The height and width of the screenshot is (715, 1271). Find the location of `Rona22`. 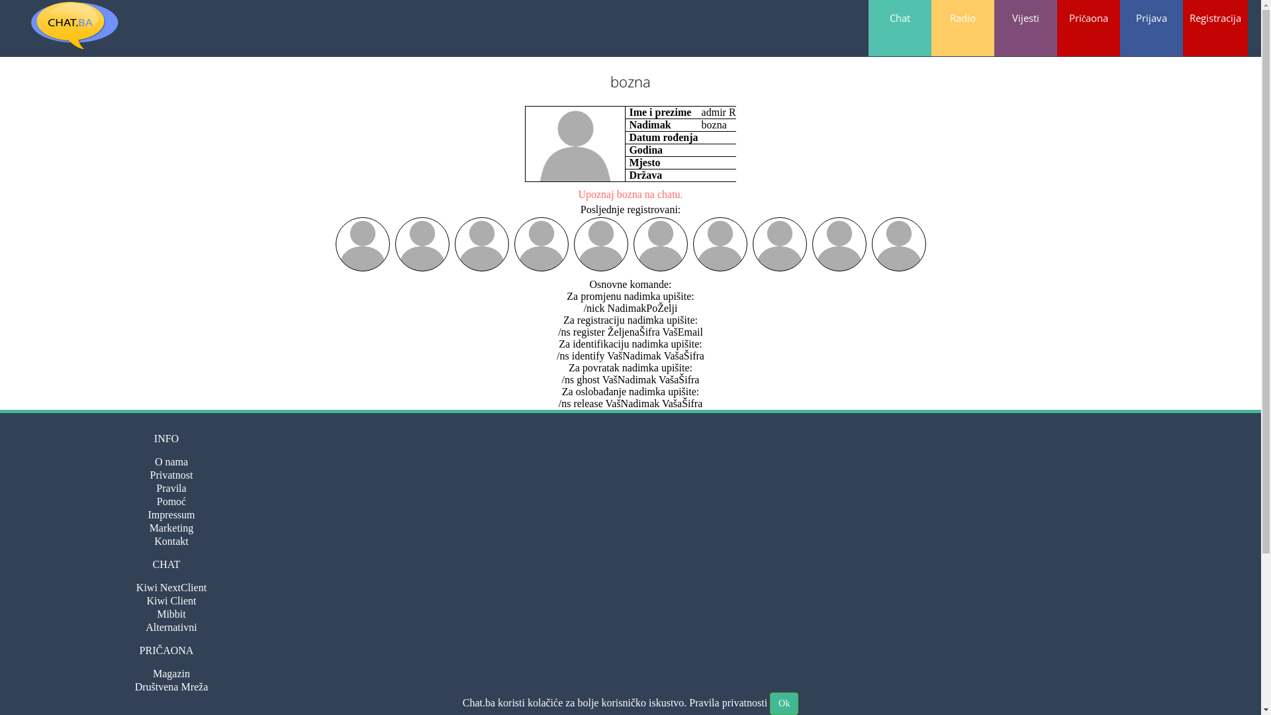

Rona22 is located at coordinates (660, 244).